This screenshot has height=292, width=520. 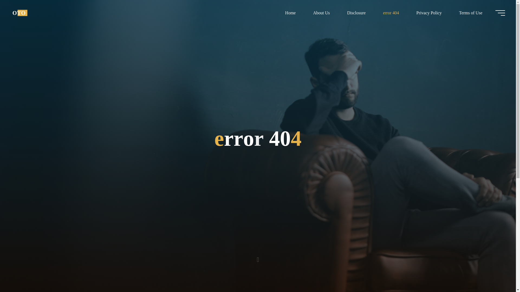 I want to click on Read more, so click(x=258, y=258).